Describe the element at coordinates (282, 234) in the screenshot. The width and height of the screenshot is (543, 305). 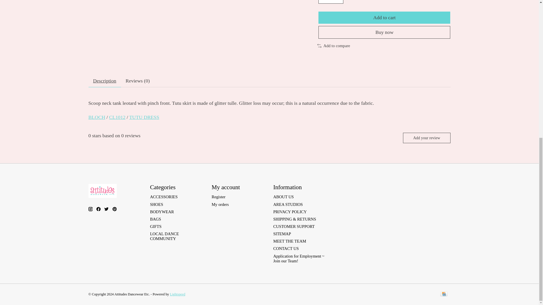
I see `SITEMAP` at that location.